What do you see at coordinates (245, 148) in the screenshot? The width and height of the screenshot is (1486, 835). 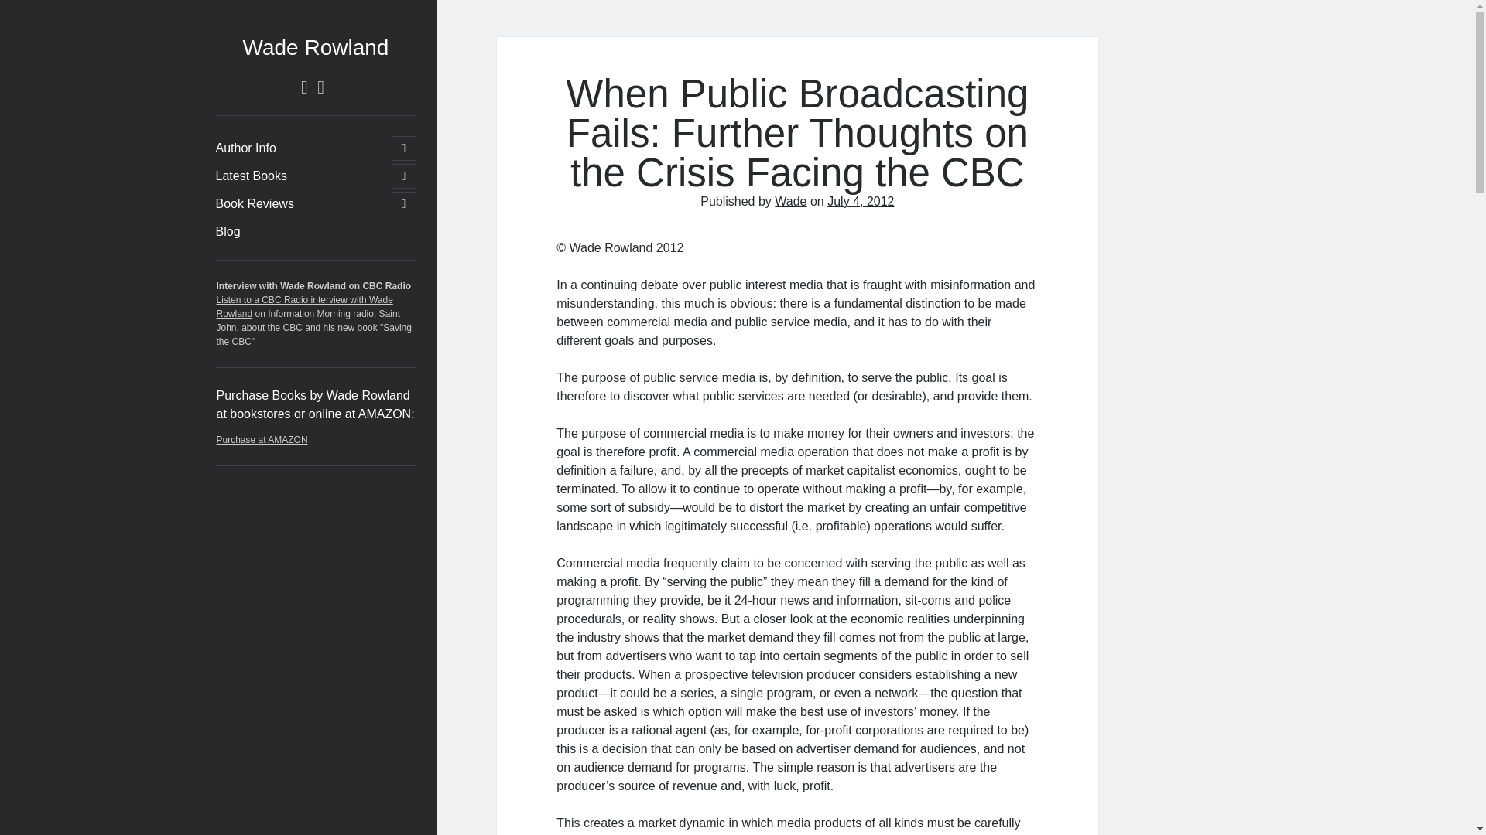 I see `Author Info` at bounding box center [245, 148].